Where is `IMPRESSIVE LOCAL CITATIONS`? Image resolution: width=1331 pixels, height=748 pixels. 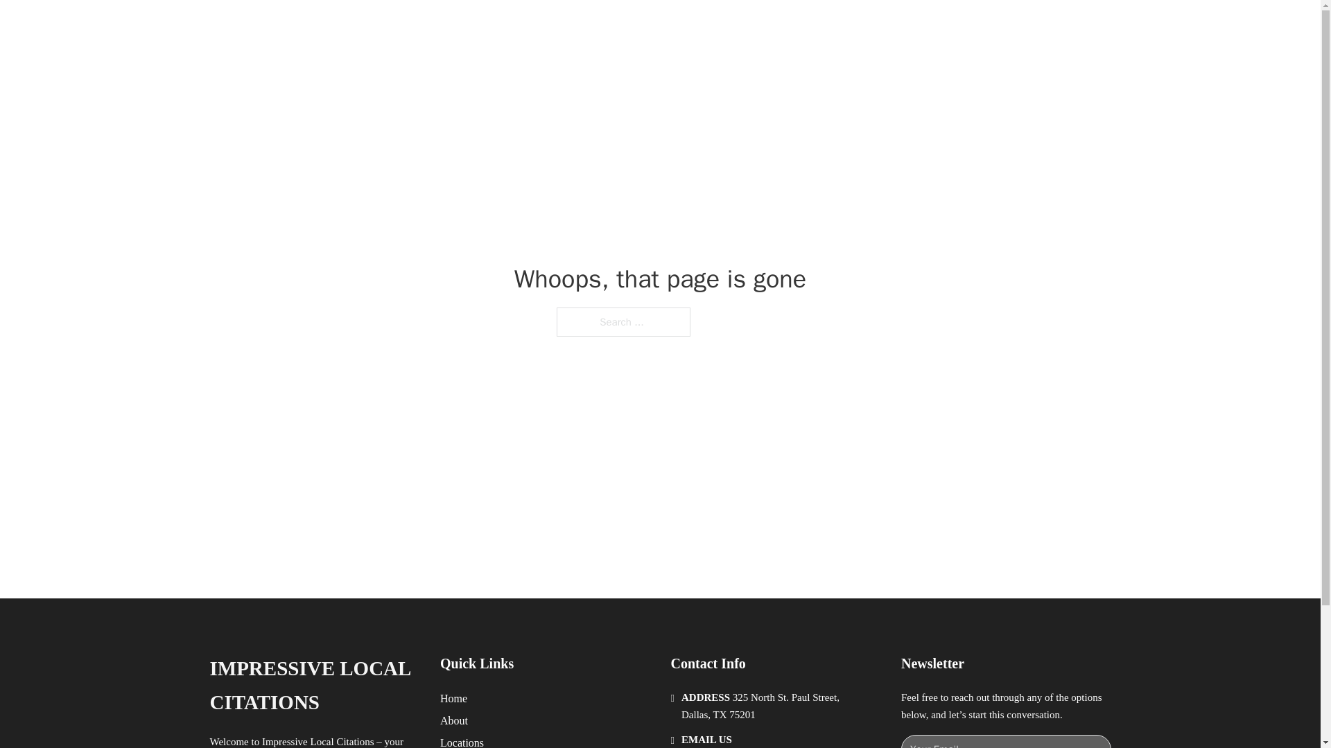 IMPRESSIVE LOCAL CITATIONS is located at coordinates (419, 26).